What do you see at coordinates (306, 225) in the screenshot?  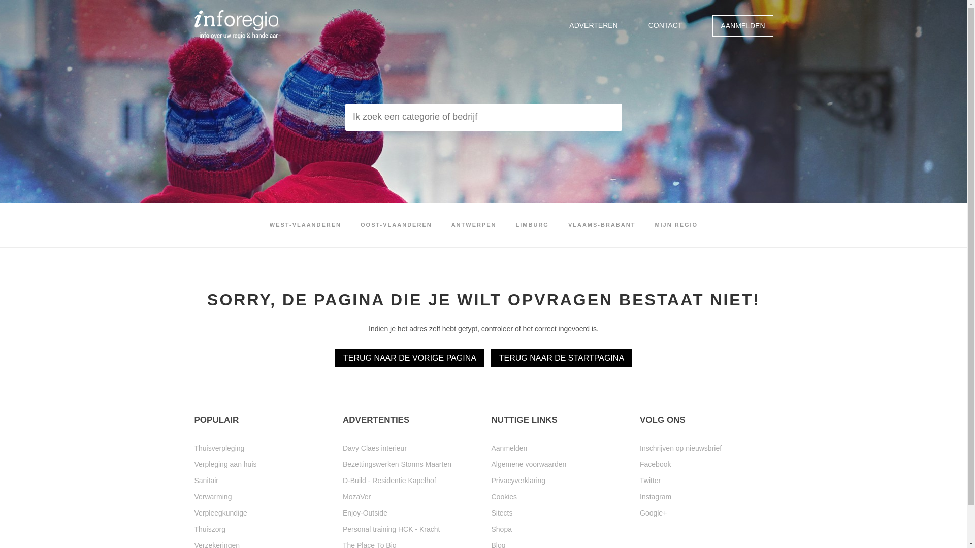 I see `WEST-VLAANDEREN` at bounding box center [306, 225].